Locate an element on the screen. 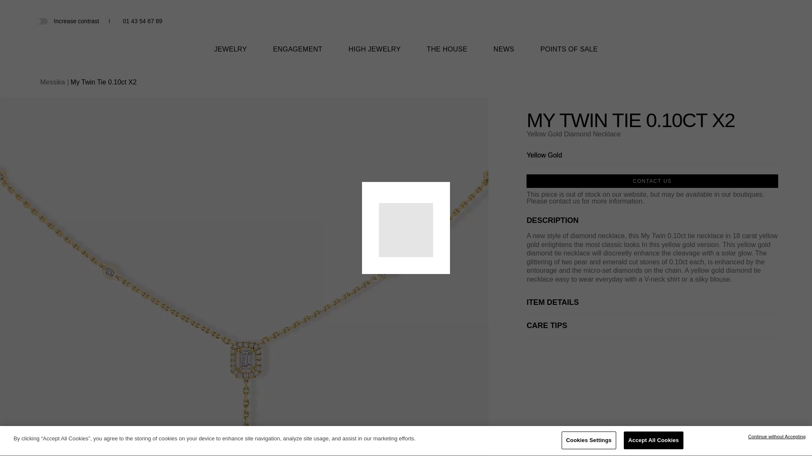  Messika is located at coordinates (406, 25).